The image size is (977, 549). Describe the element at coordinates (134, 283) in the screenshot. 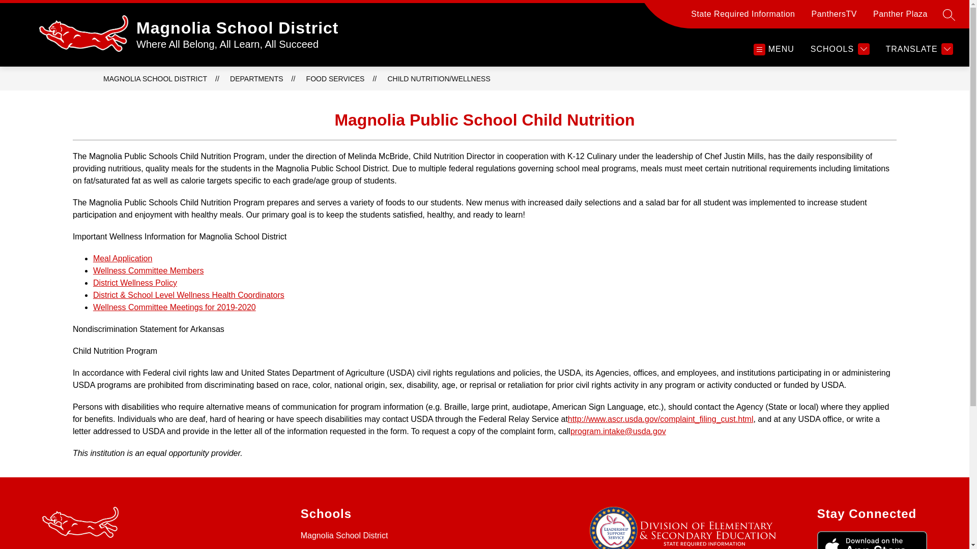

I see `District Wellness Policy` at that location.